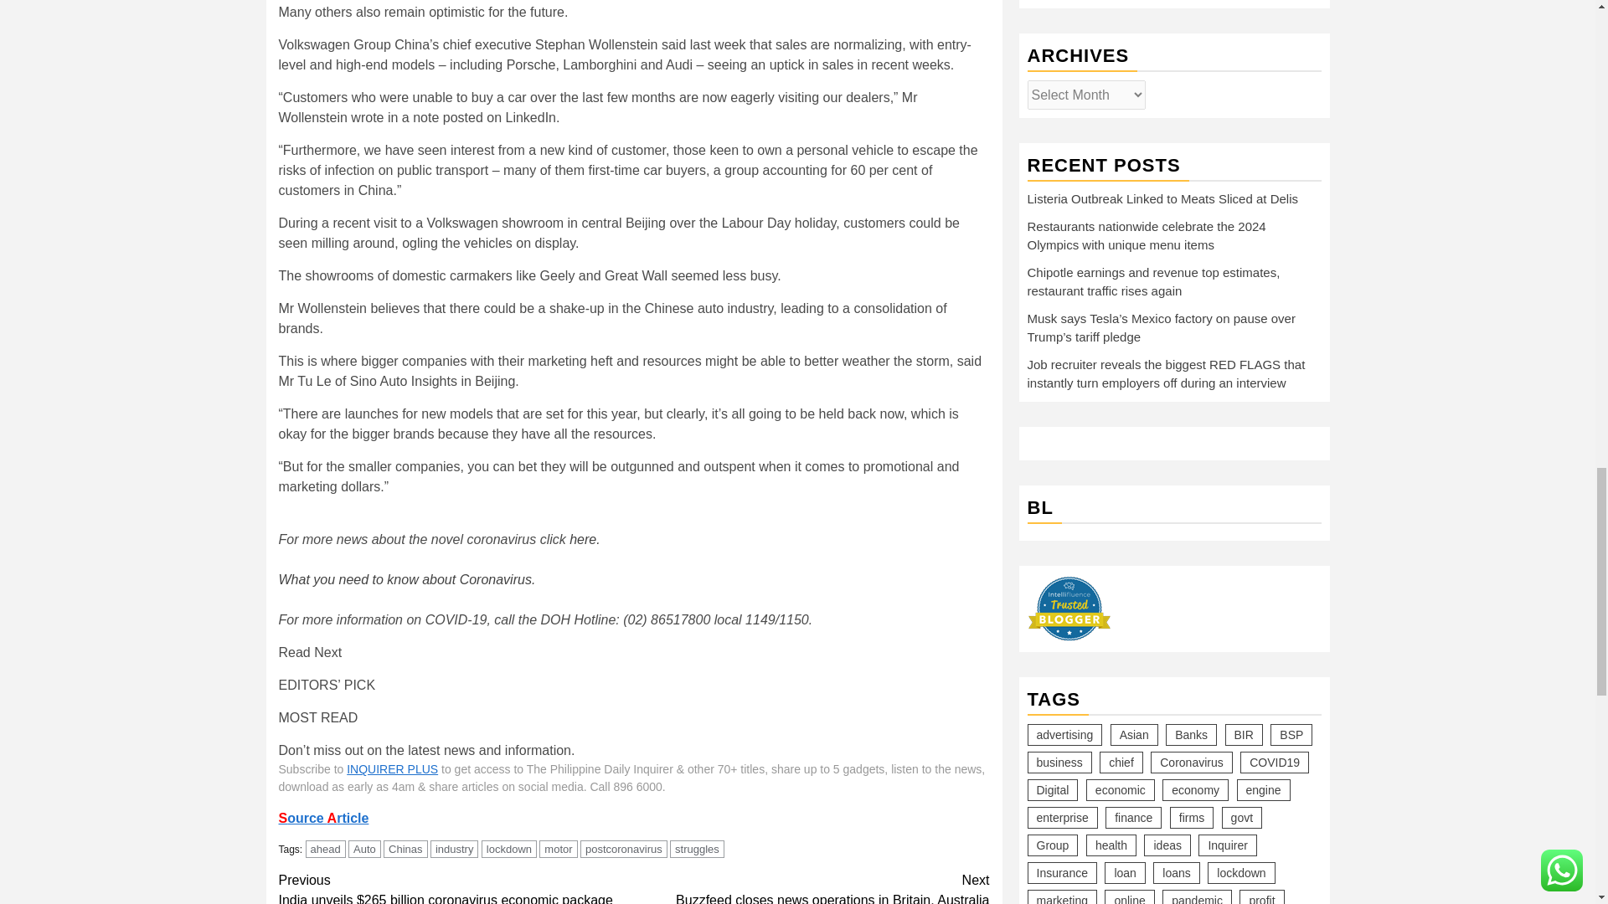 This screenshot has height=904, width=1608. I want to click on struggles, so click(697, 849).